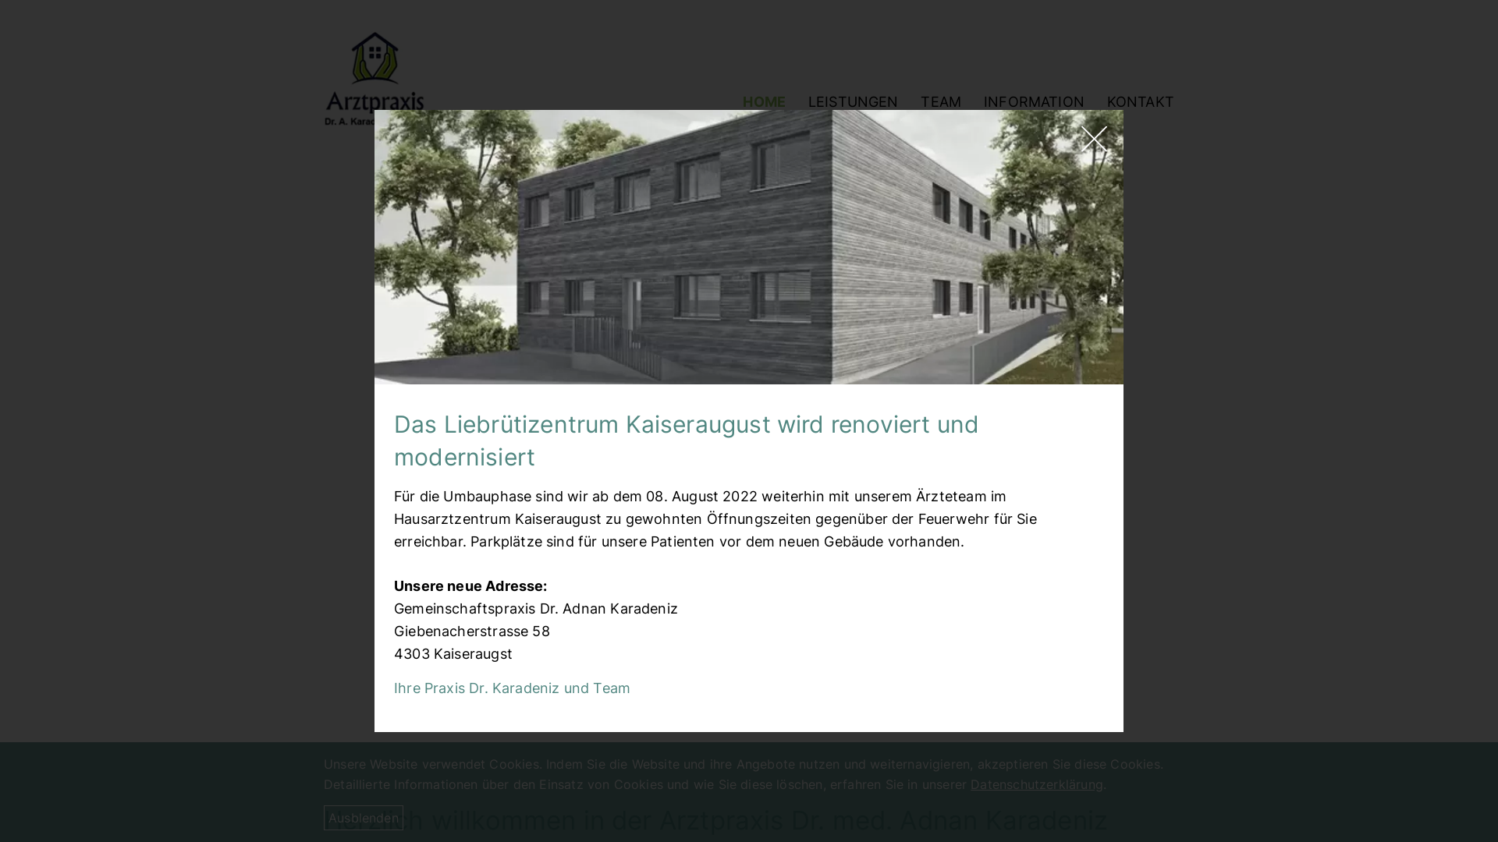 The image size is (1498, 842). What do you see at coordinates (1134, 104) in the screenshot?
I see `KONTAKT` at bounding box center [1134, 104].